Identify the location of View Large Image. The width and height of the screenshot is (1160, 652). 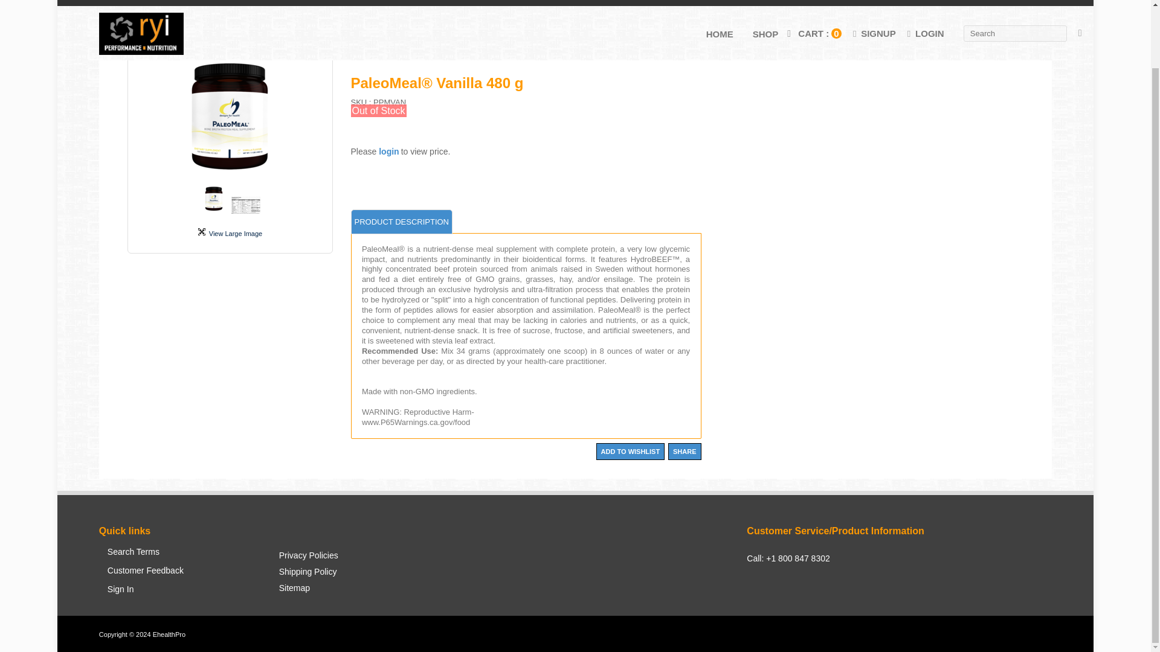
(230, 232).